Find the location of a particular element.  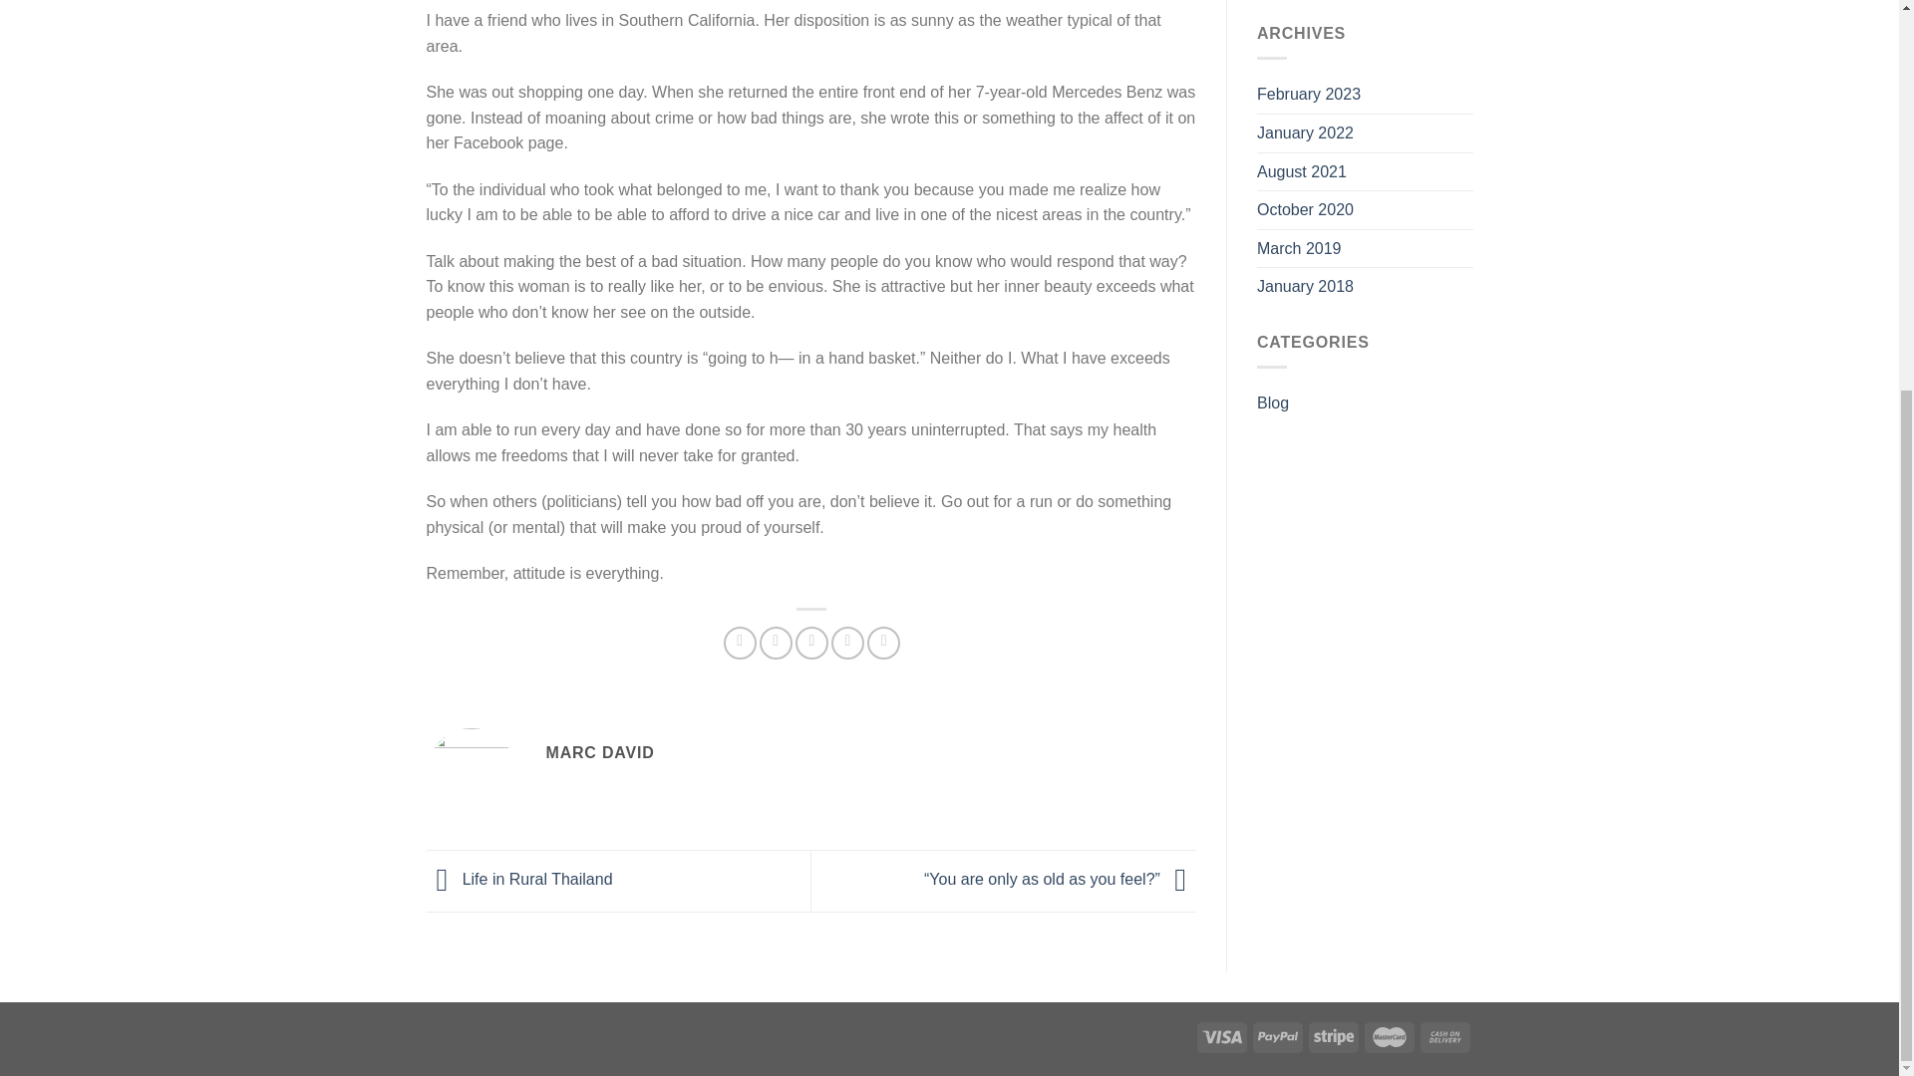

Email to a Friend is located at coordinates (811, 643).